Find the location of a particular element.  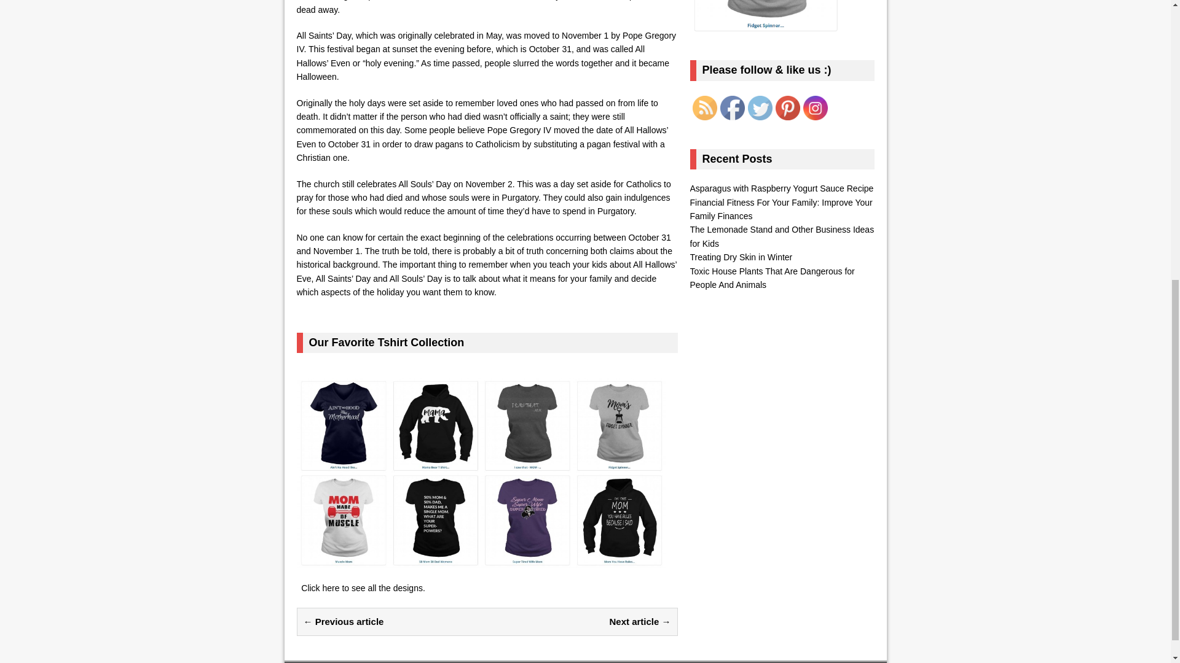

RSS is located at coordinates (704, 107).